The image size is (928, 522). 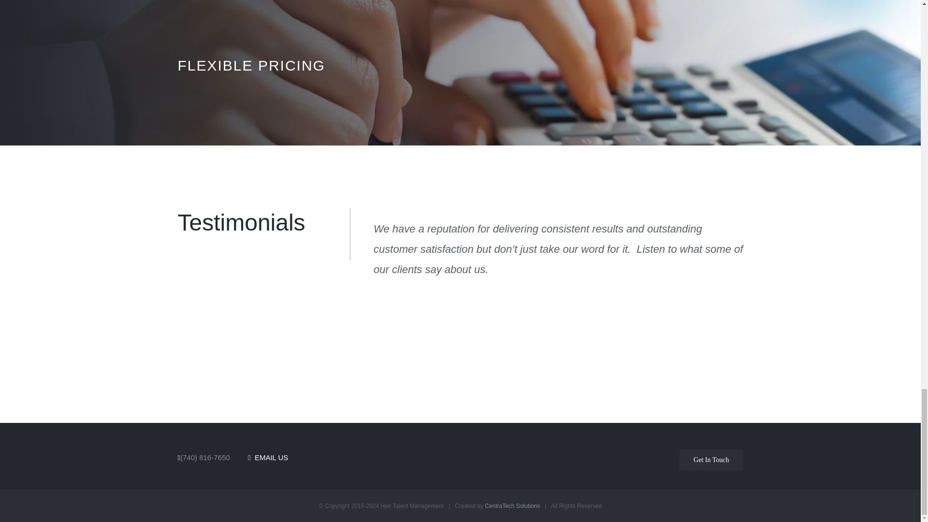 What do you see at coordinates (512, 506) in the screenshot?
I see `CentraTech Solutions` at bounding box center [512, 506].